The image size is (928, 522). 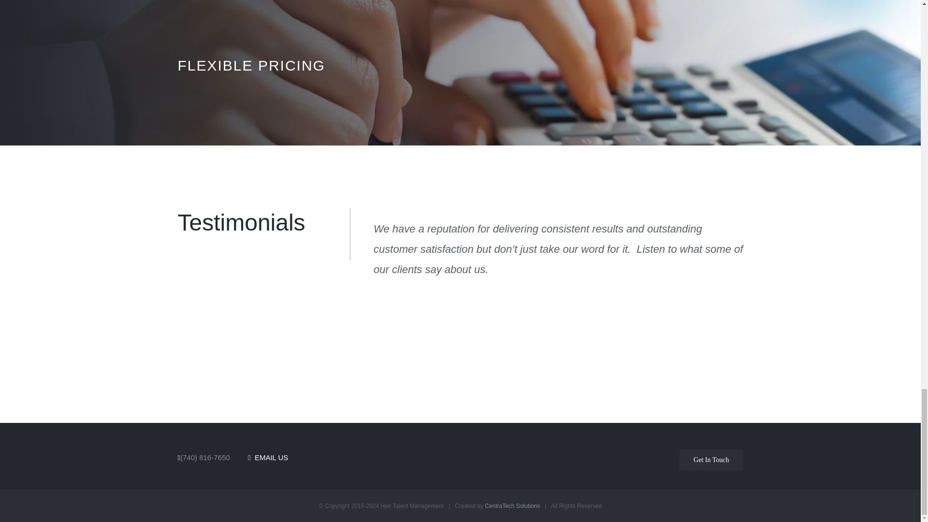 What do you see at coordinates (512, 506) in the screenshot?
I see `CentraTech Solutions` at bounding box center [512, 506].